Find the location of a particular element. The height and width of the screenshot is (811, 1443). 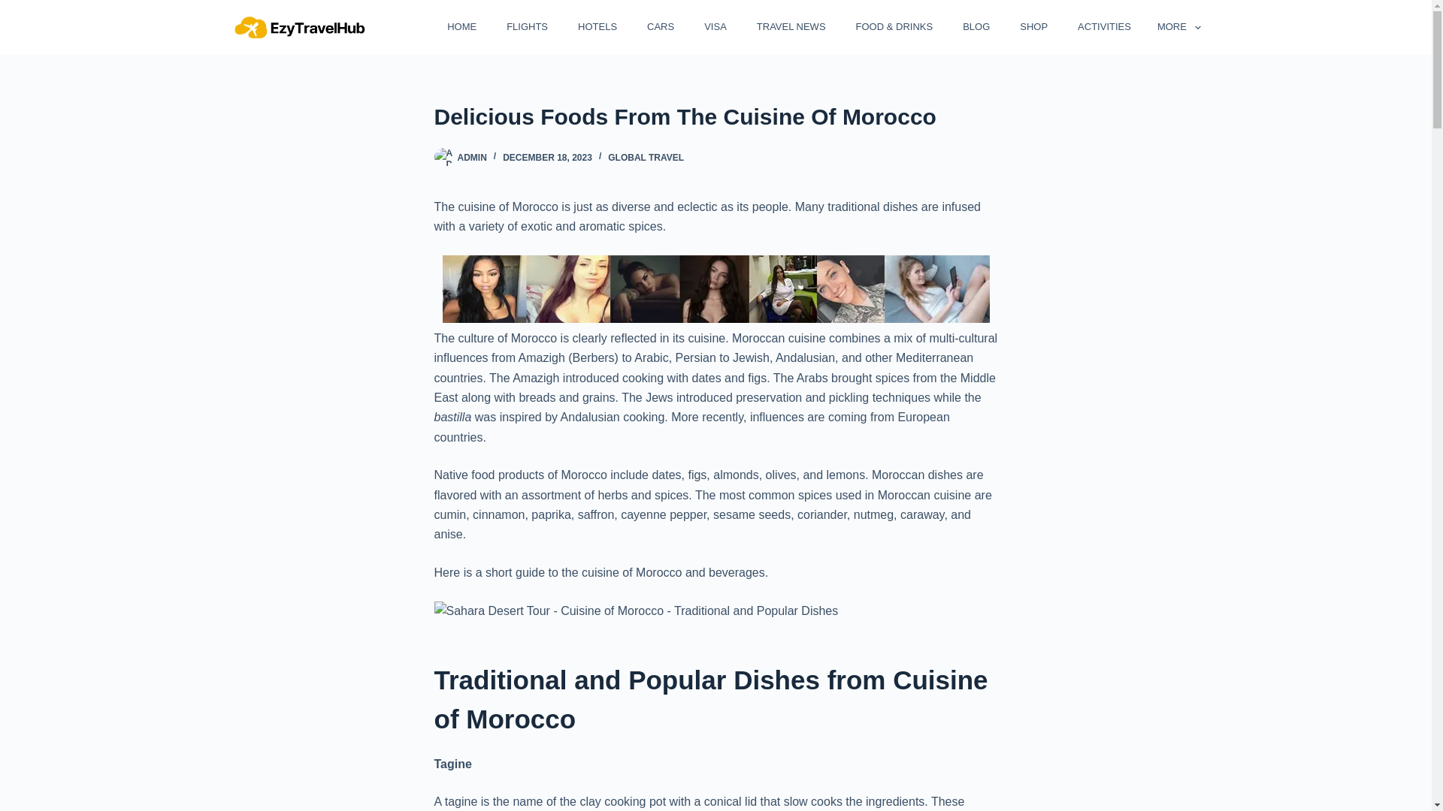

SHOP is located at coordinates (1031, 27).